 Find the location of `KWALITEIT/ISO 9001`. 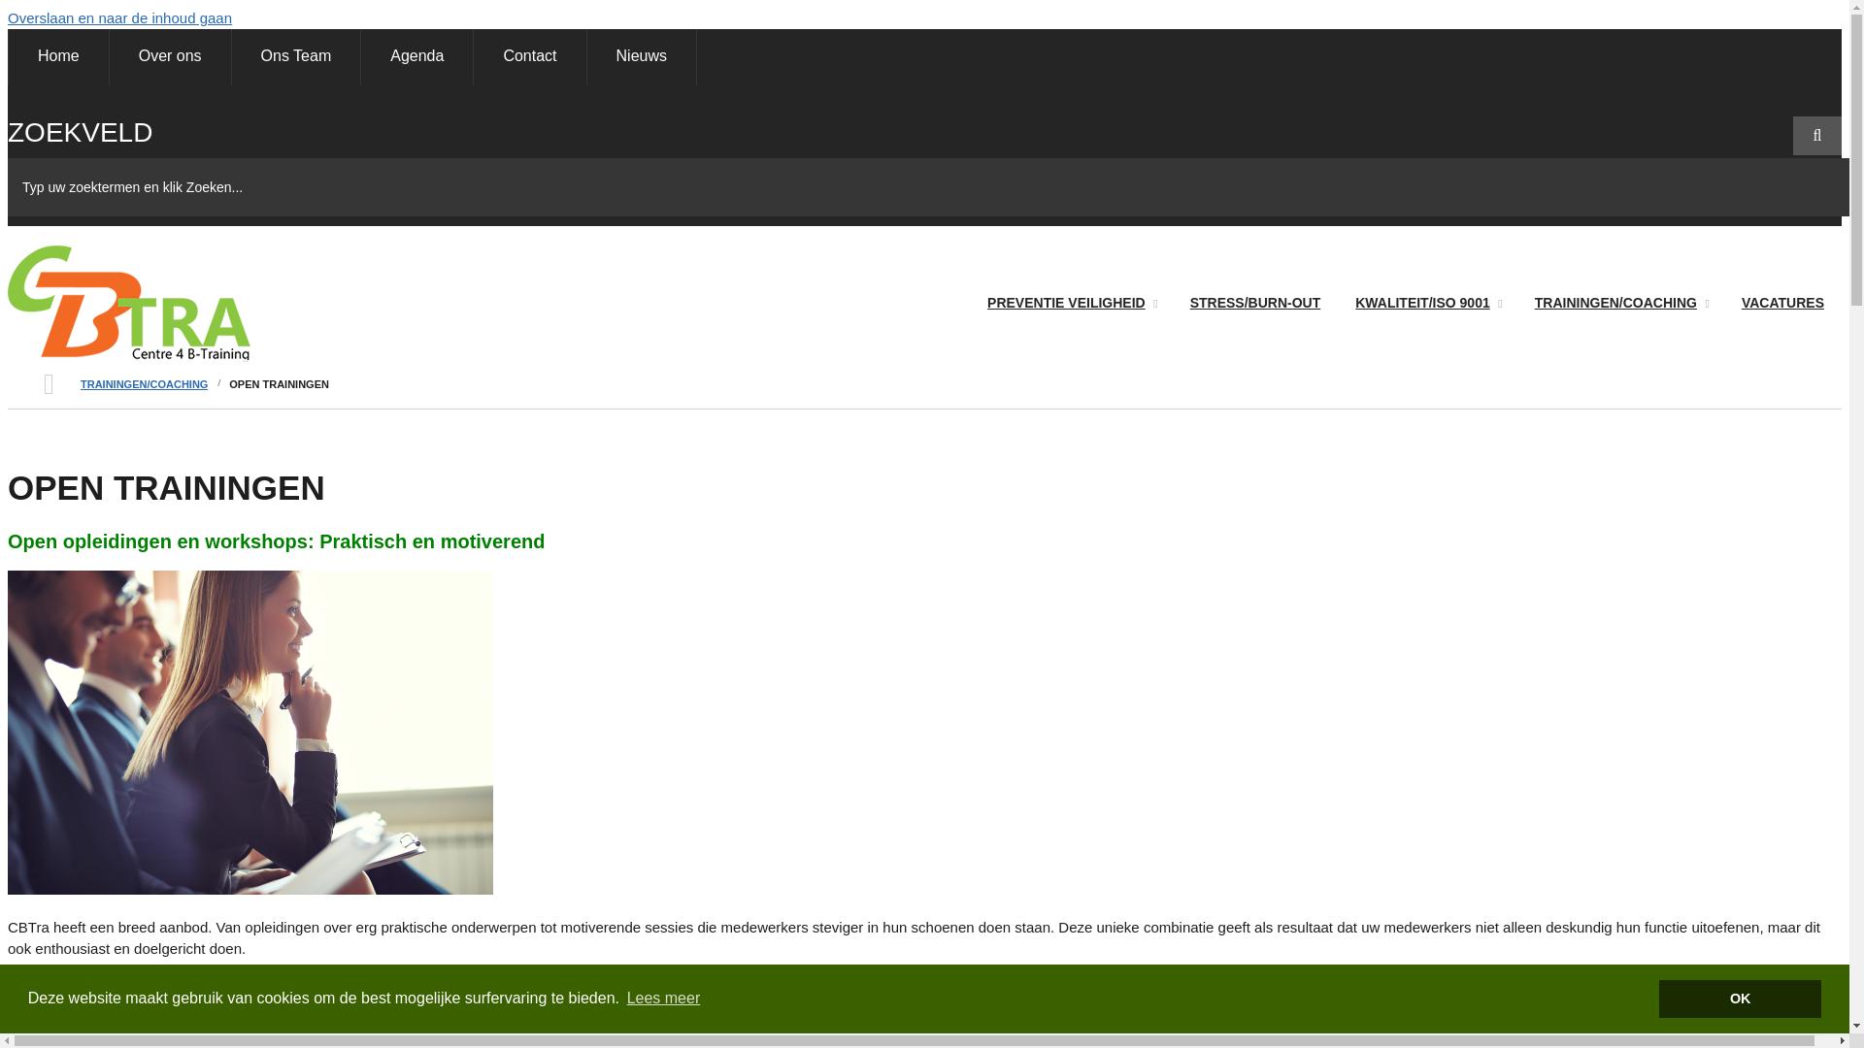

KWALITEIT/ISO 9001 is located at coordinates (1427, 303).